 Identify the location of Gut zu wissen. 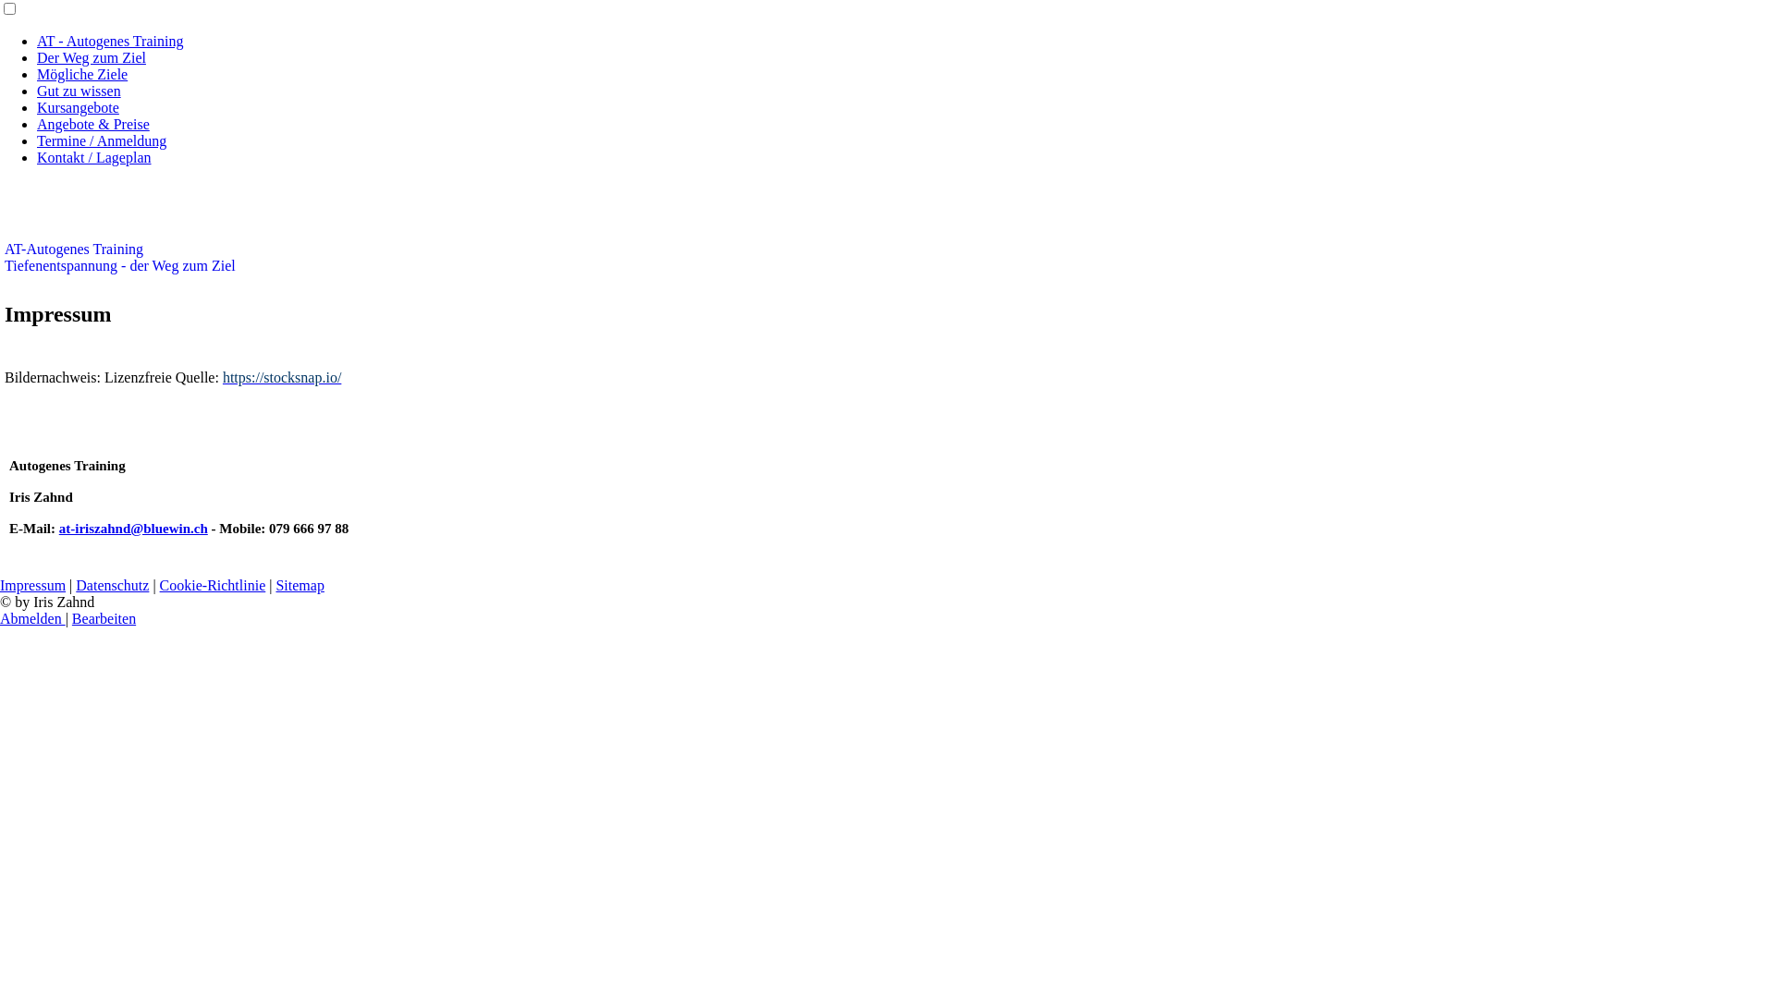
(80, 91).